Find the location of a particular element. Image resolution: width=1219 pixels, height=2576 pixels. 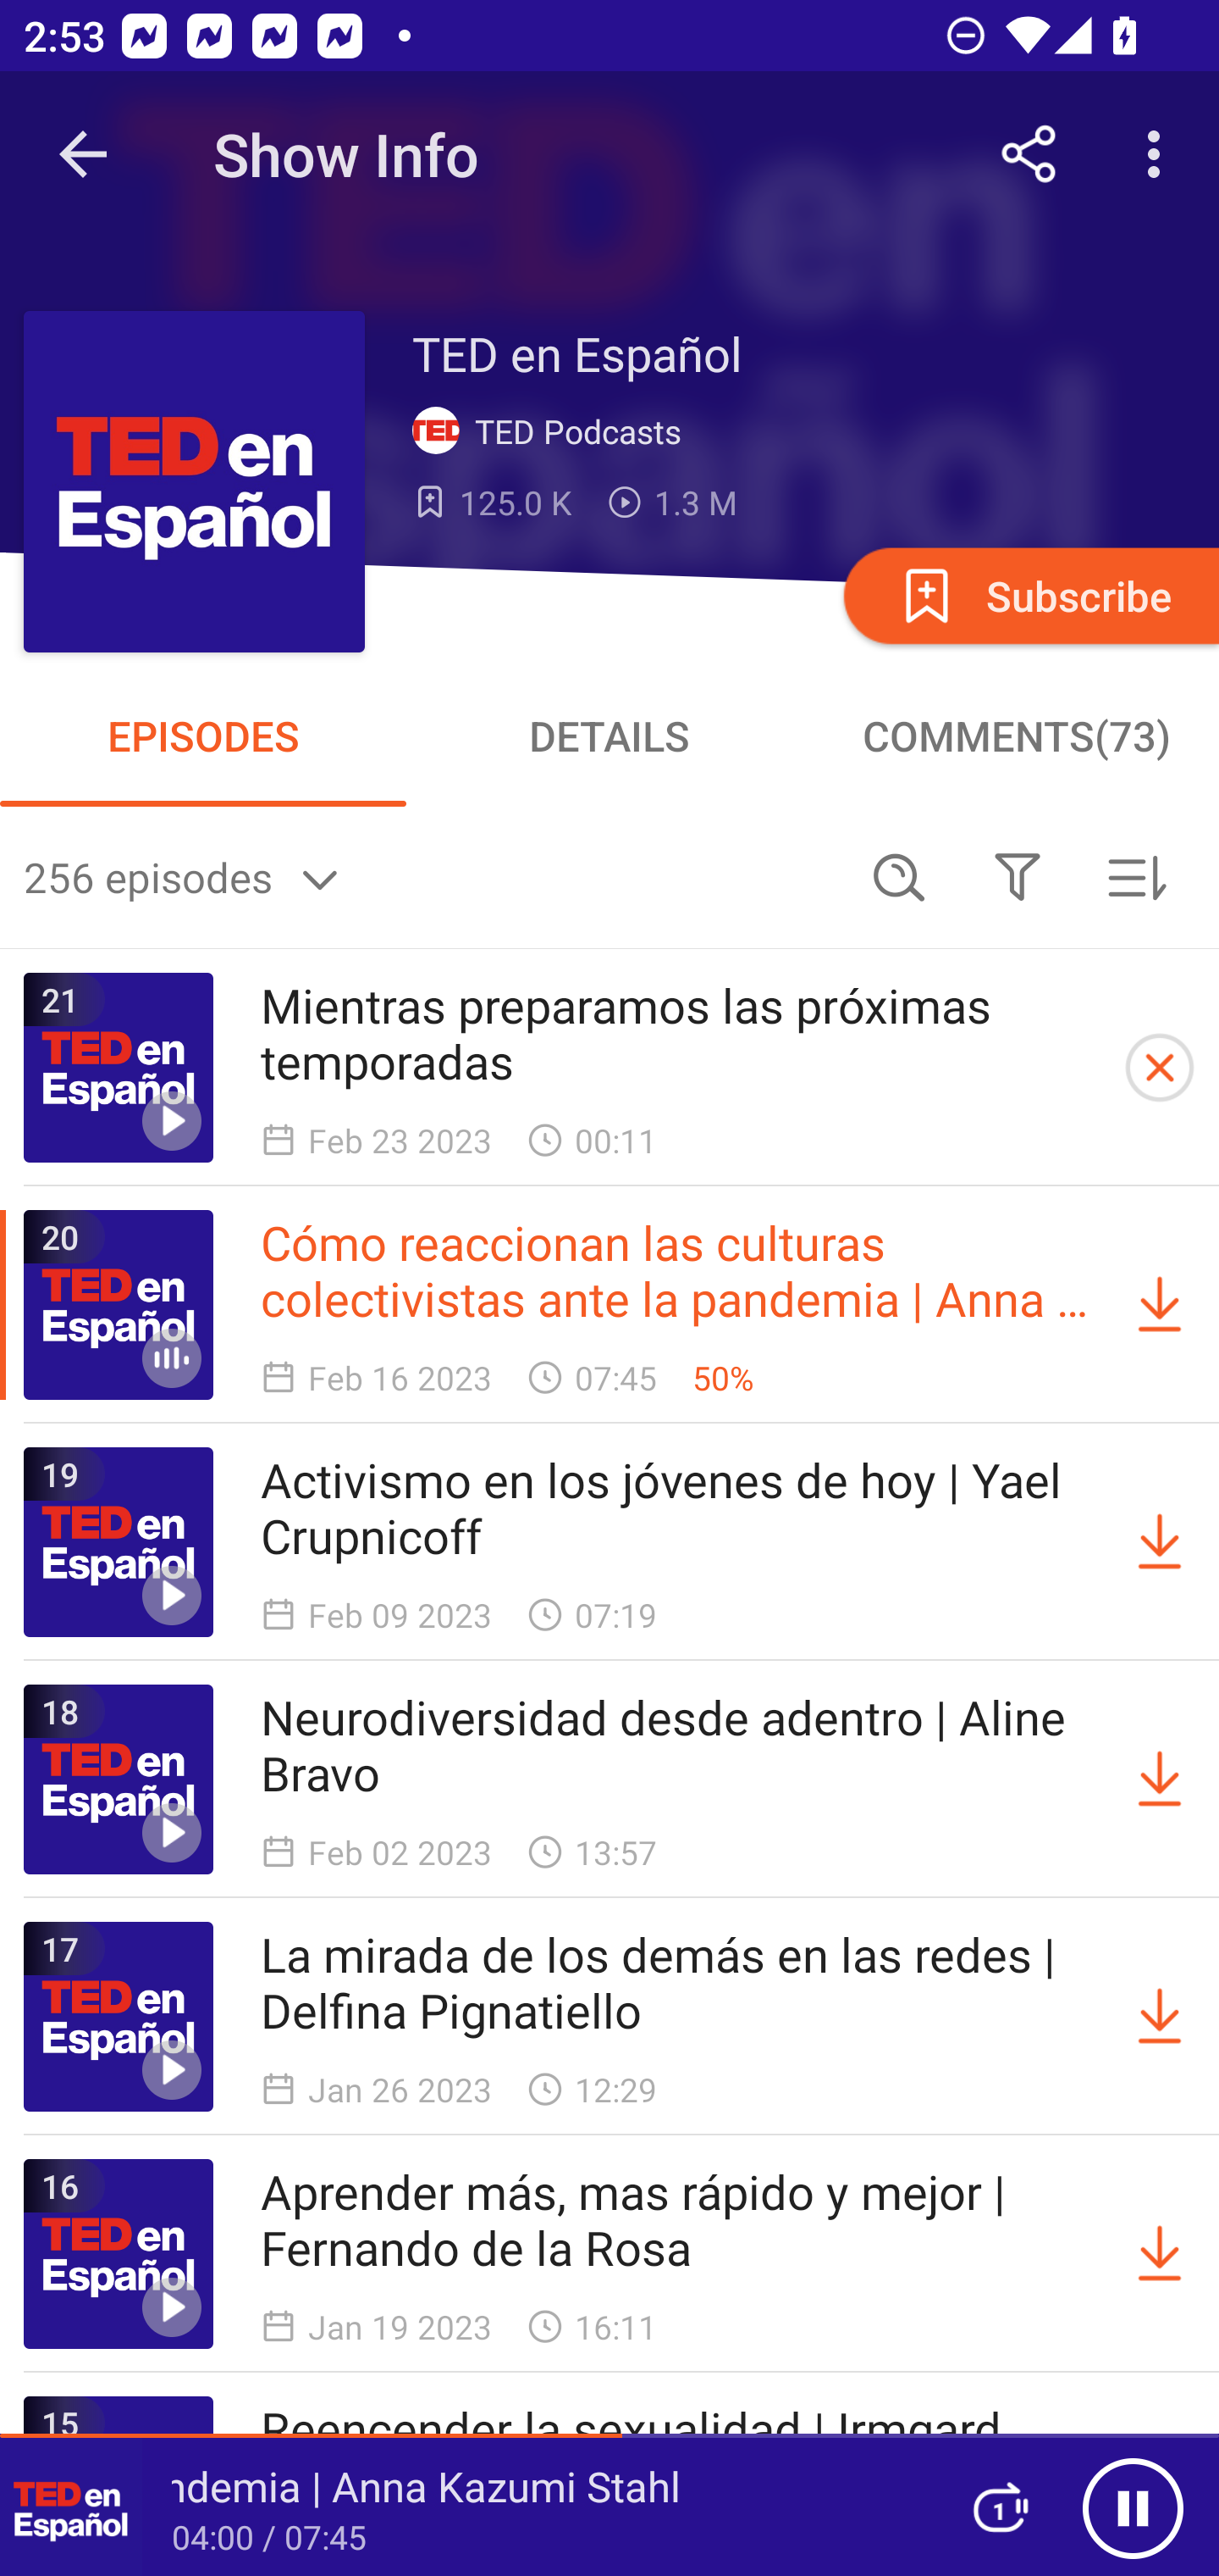

More options is located at coordinates (1160, 154).